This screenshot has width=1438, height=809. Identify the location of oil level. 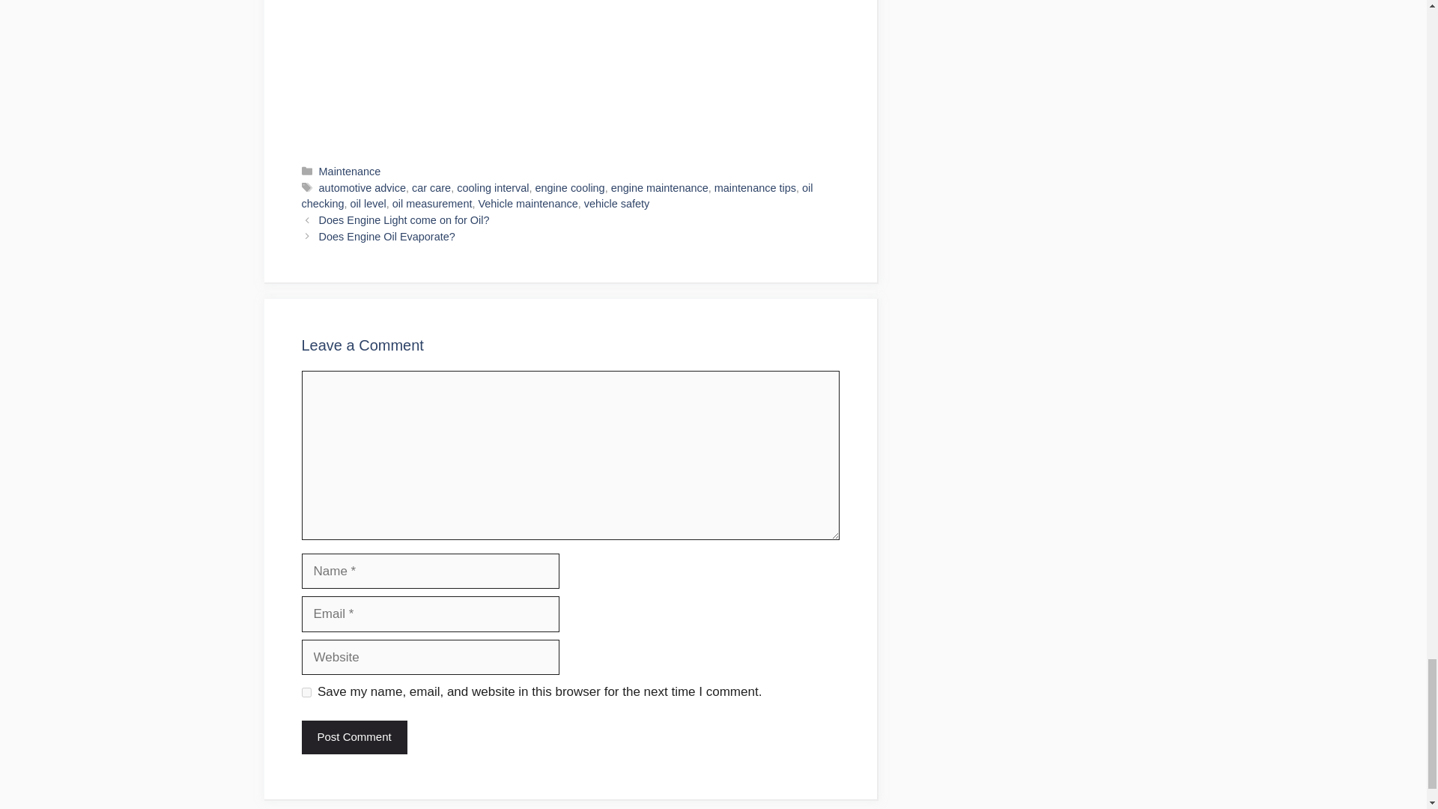
(368, 203).